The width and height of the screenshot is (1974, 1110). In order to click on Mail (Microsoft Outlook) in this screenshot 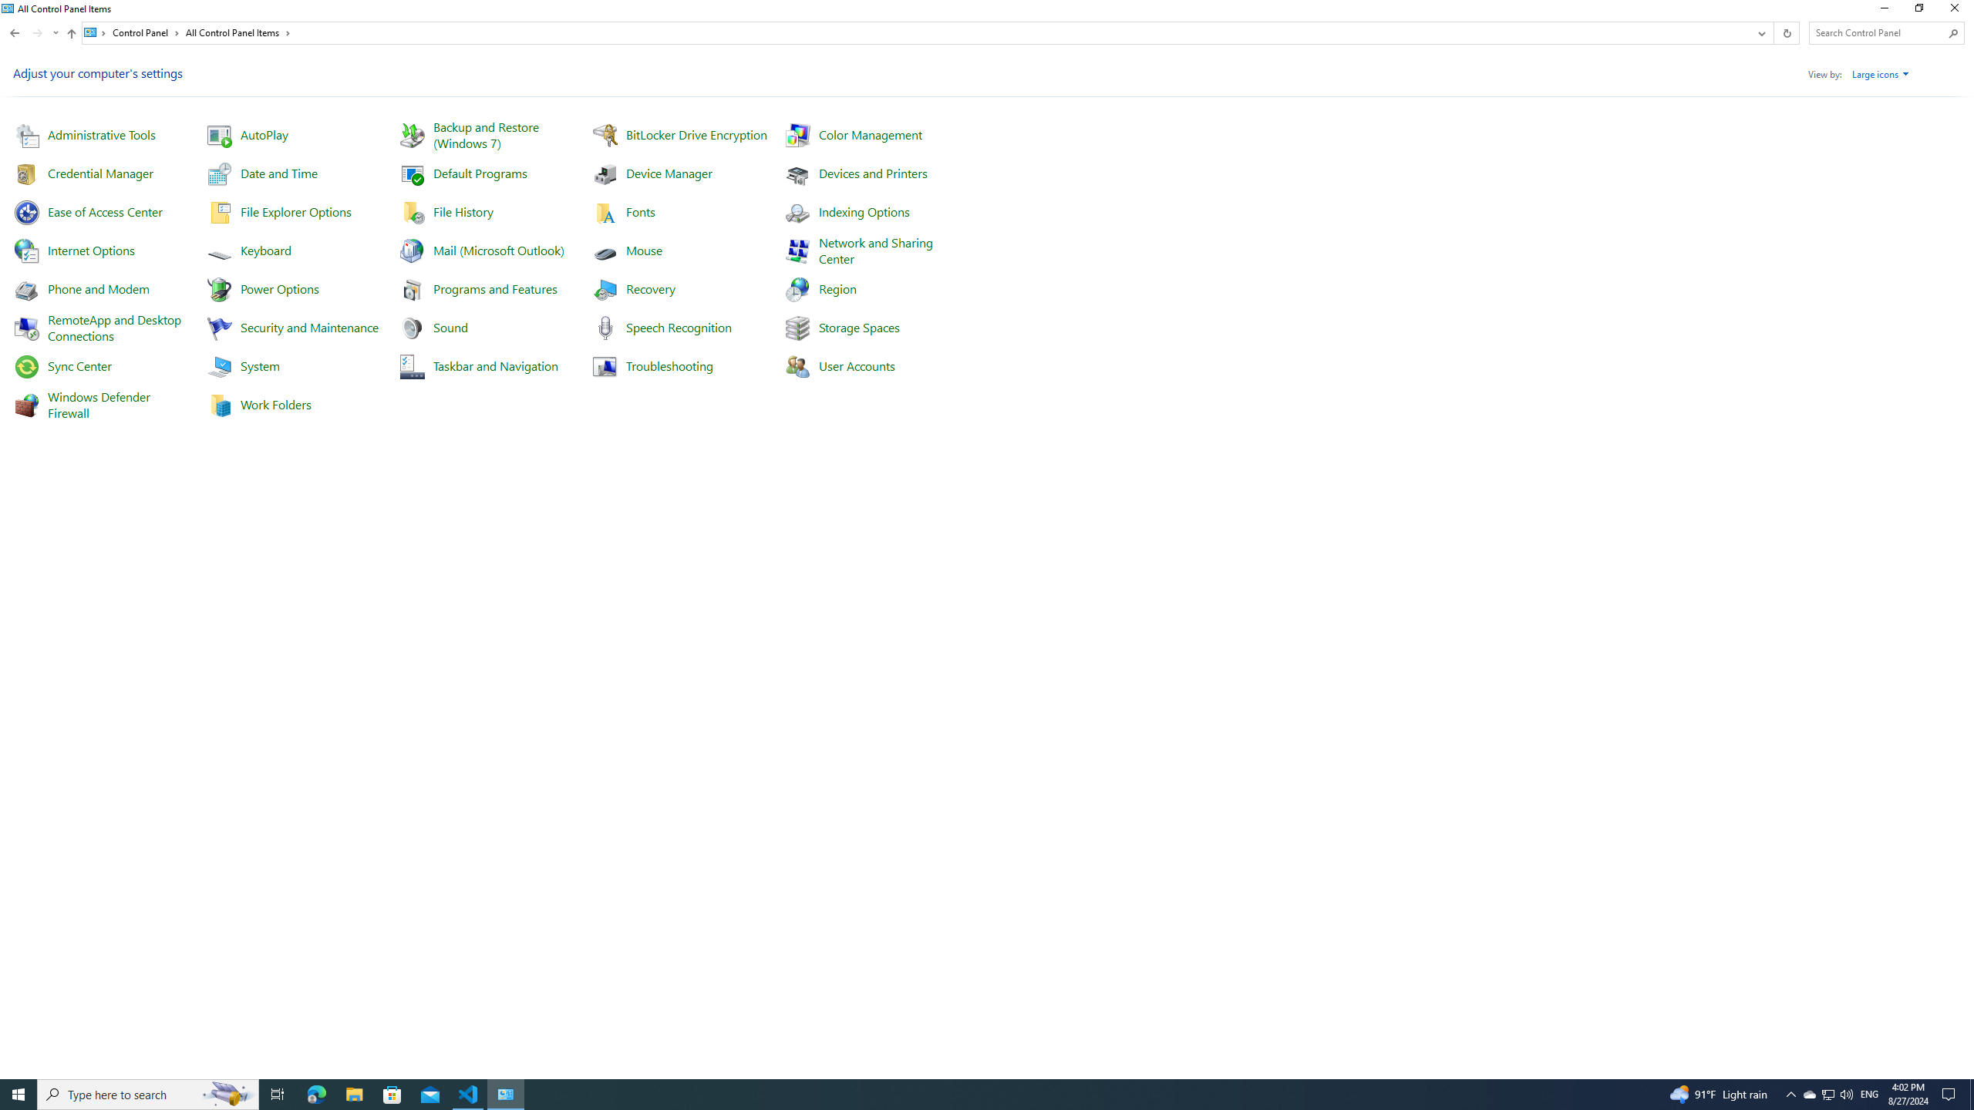, I will do `click(499, 250)`.